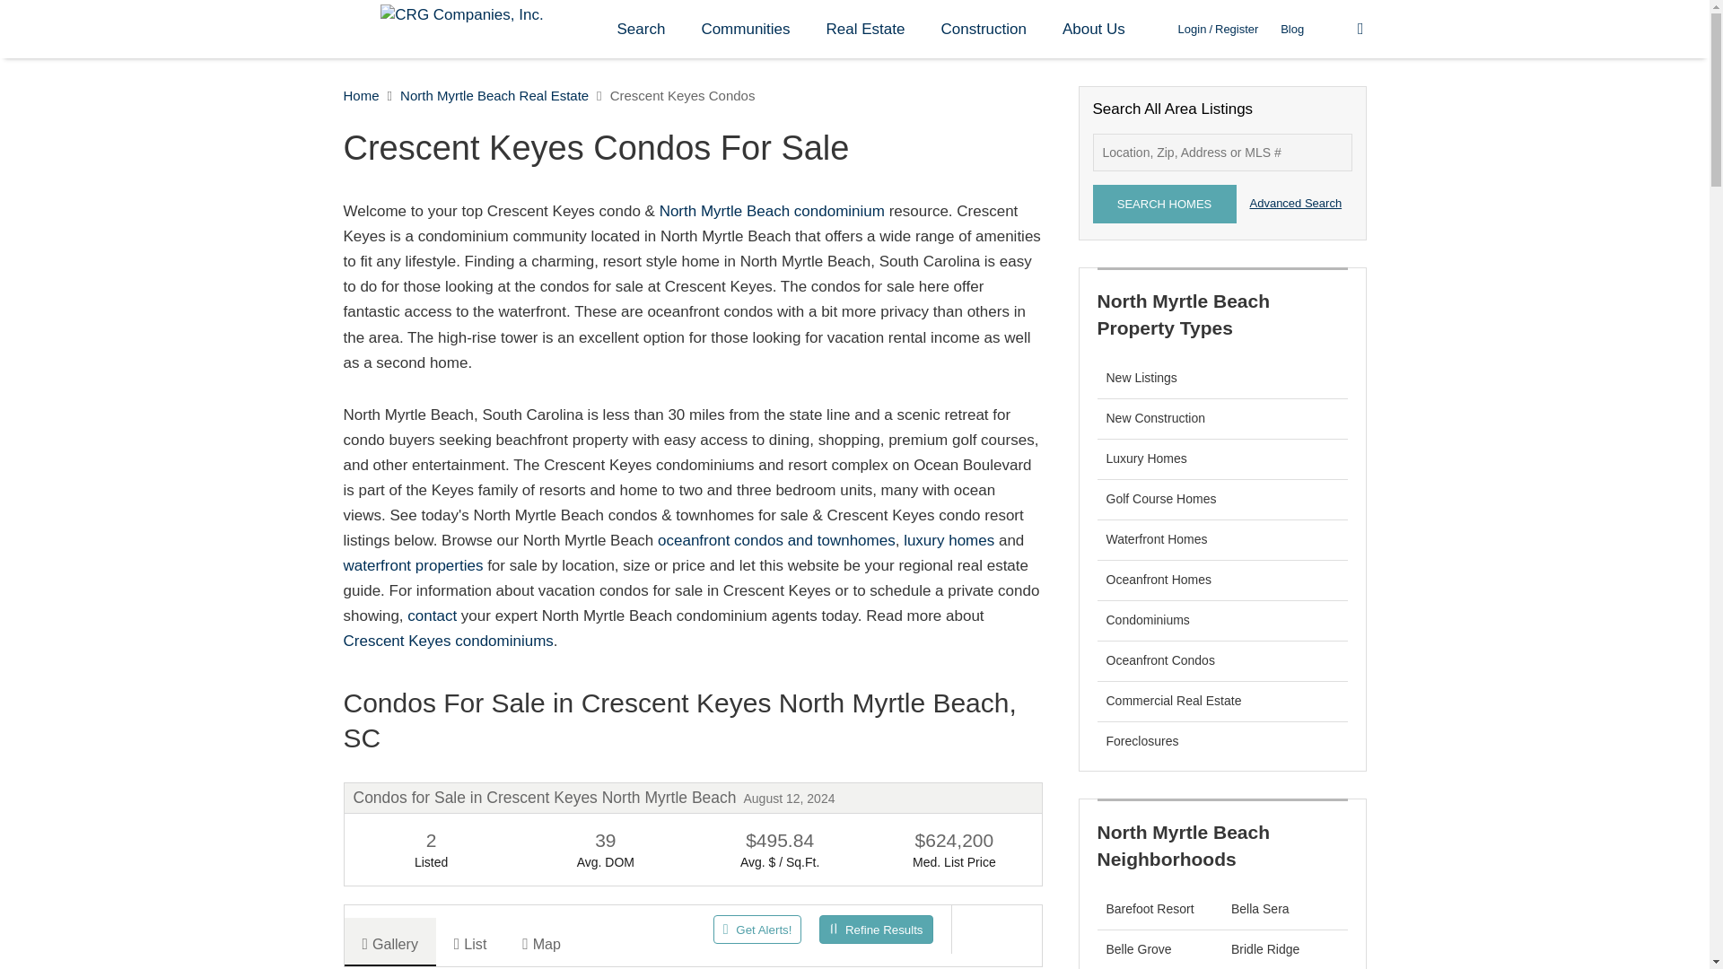 This screenshot has height=969, width=1723. Describe the element at coordinates (983, 29) in the screenshot. I see `Construction` at that location.